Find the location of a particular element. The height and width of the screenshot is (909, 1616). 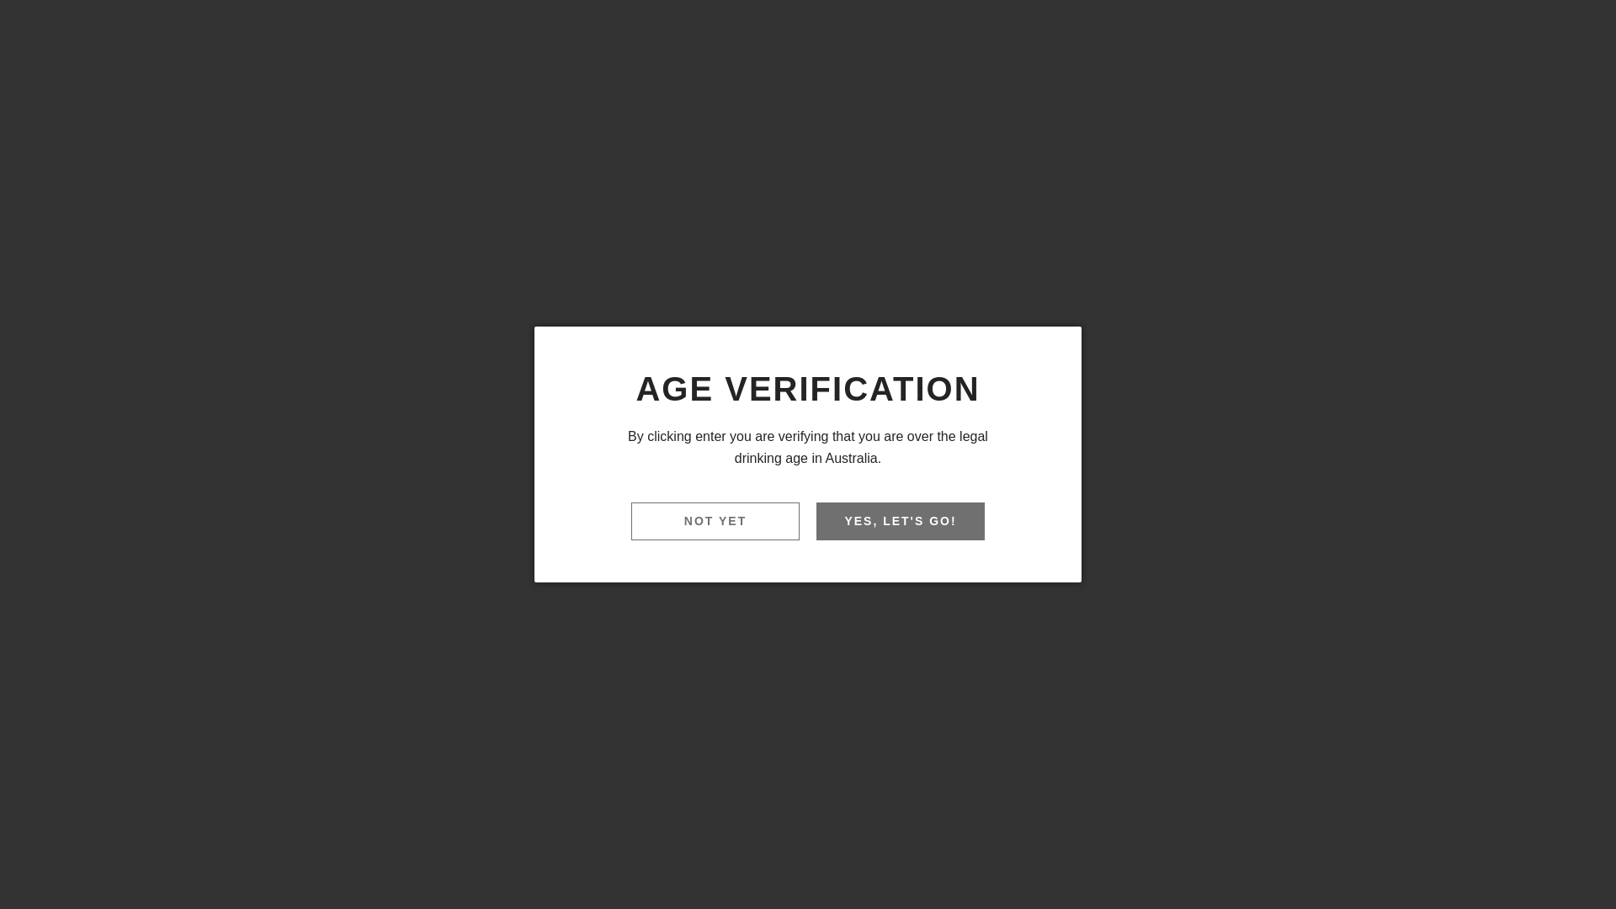

FACEBOOK ICON is located at coordinates (1535, 30).